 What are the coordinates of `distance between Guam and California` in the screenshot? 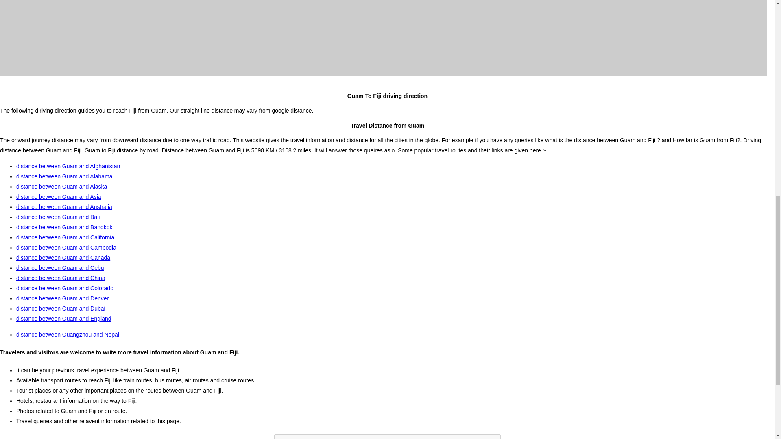 It's located at (65, 237).